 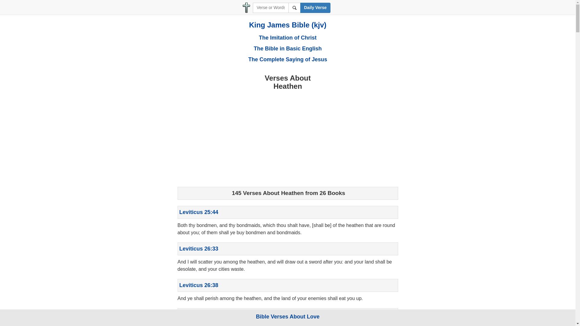 What do you see at coordinates (288, 59) in the screenshot?
I see `The Complete Saying of Jesus` at bounding box center [288, 59].